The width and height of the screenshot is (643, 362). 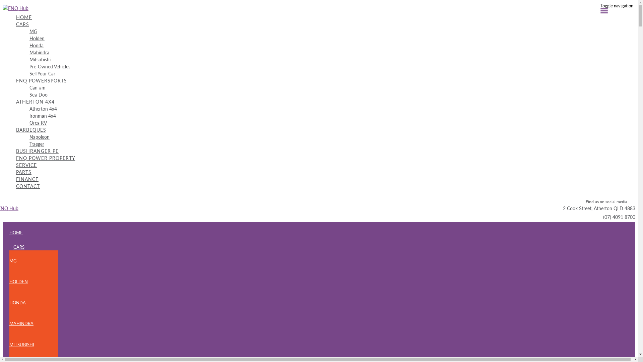 What do you see at coordinates (332, 52) in the screenshot?
I see `Mahindra` at bounding box center [332, 52].